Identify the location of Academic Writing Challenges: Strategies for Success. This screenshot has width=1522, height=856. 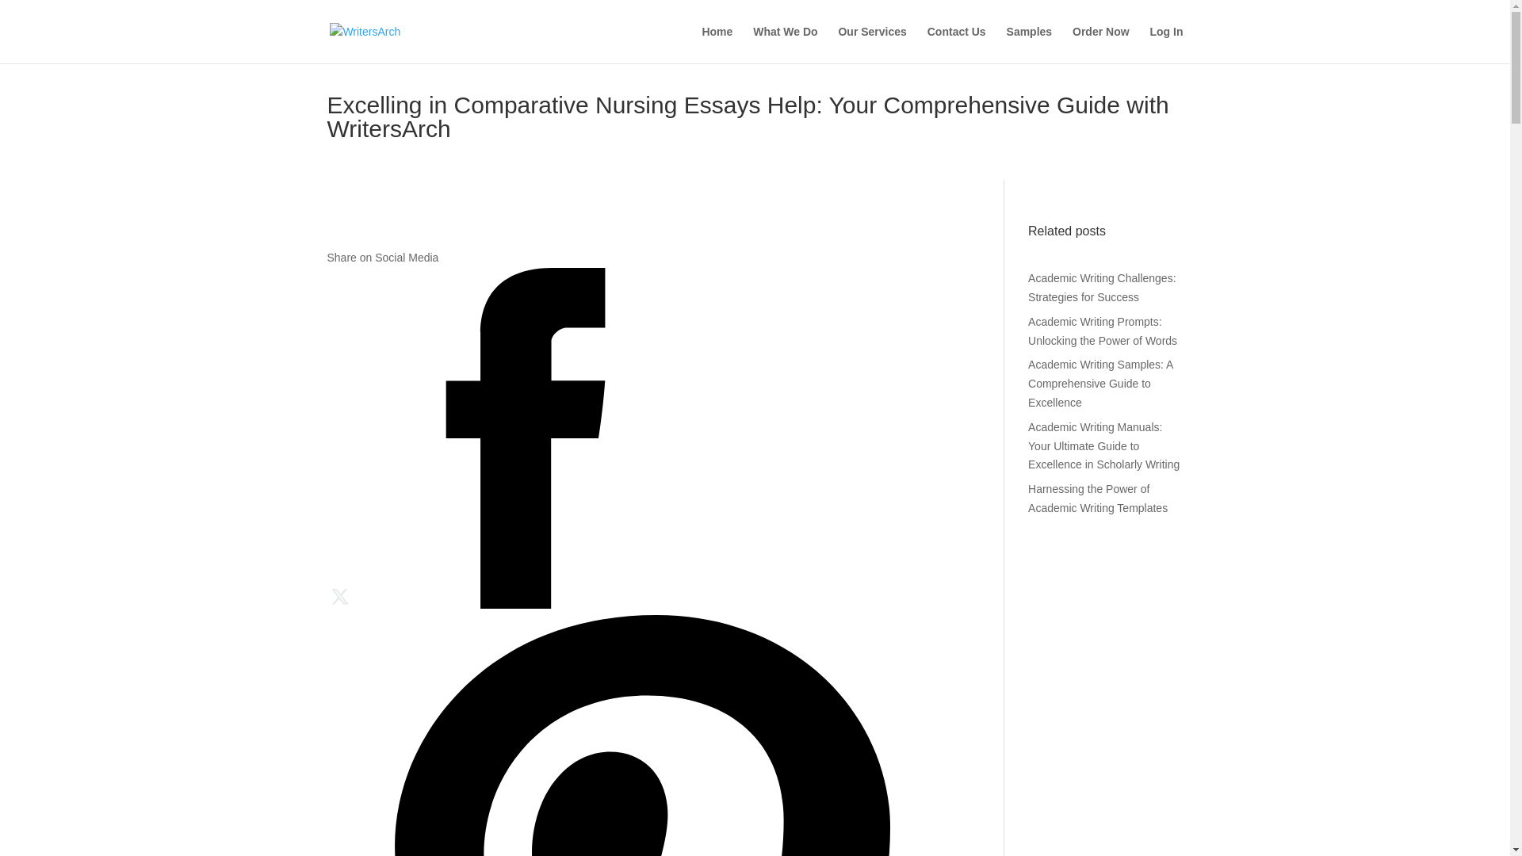
(1102, 288).